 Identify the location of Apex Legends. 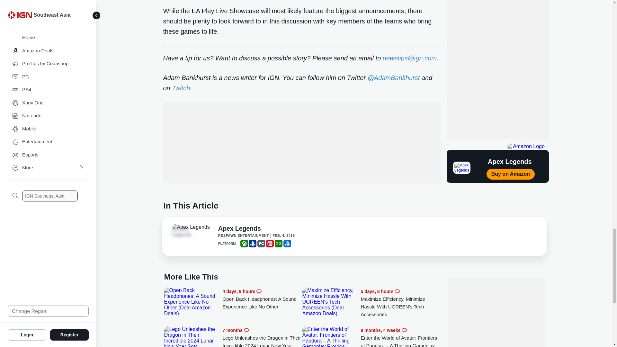
(190, 232).